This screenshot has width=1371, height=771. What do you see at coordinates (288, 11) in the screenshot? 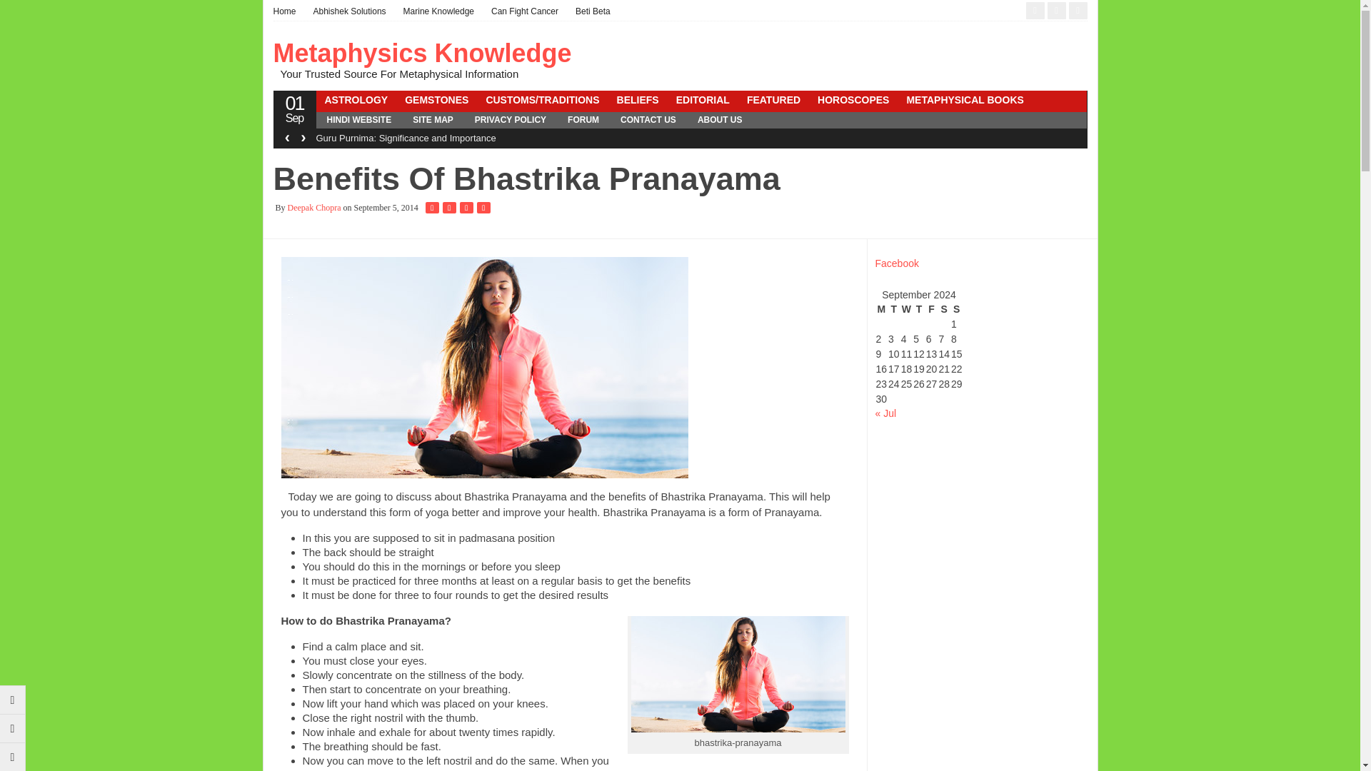
I see `Home` at bounding box center [288, 11].